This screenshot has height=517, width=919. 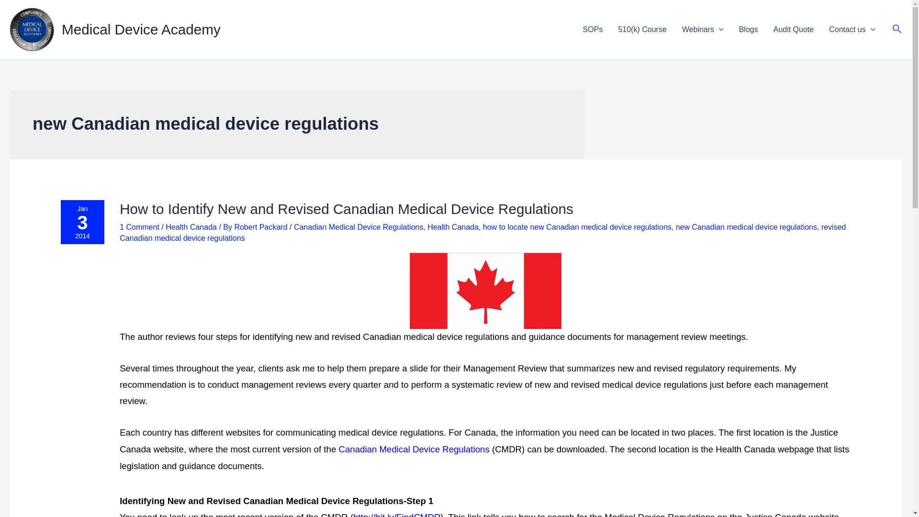 What do you see at coordinates (593, 29) in the screenshot?
I see `SOPs` at bounding box center [593, 29].